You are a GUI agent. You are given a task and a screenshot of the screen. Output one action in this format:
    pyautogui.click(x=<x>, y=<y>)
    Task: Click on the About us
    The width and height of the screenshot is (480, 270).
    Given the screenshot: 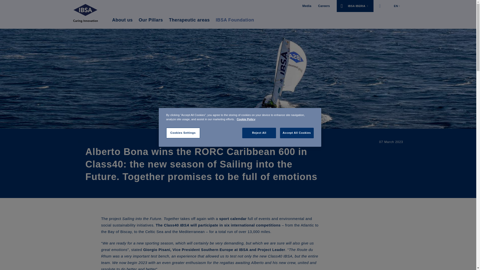 What is the action you would take?
    pyautogui.click(x=122, y=20)
    